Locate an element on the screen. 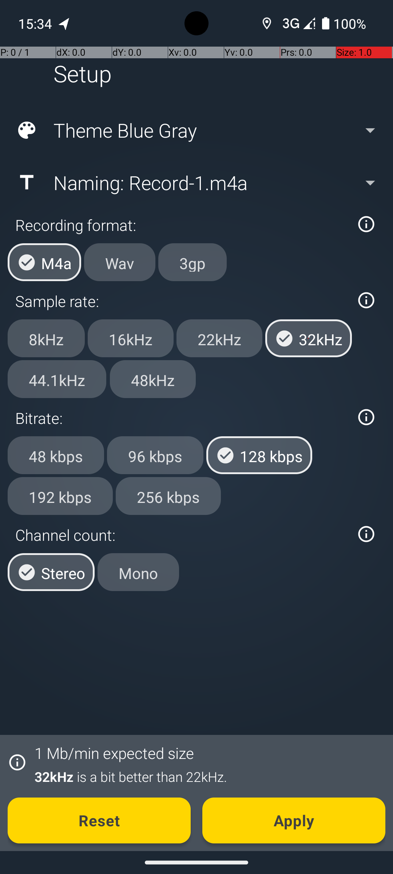 This screenshot has height=874, width=393. Recording format: is located at coordinates (181, 225).